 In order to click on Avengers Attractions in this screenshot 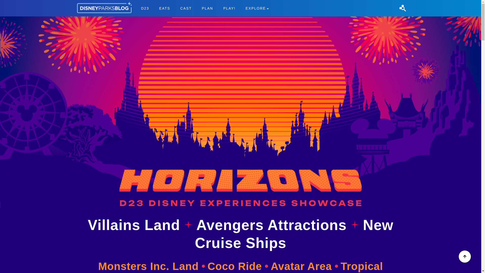, I will do `click(186, 8)`.